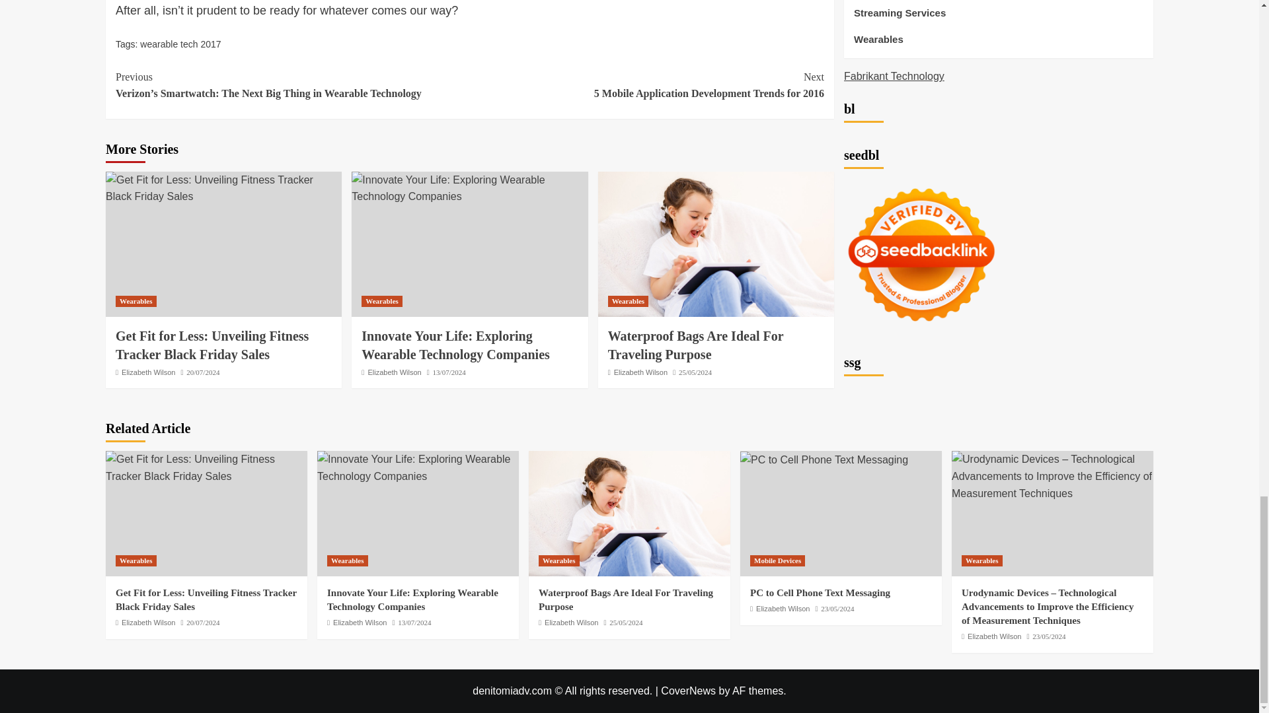 The height and width of the screenshot is (713, 1269). Describe the element at coordinates (640, 372) in the screenshot. I see `Elizabeth Wilson` at that location.